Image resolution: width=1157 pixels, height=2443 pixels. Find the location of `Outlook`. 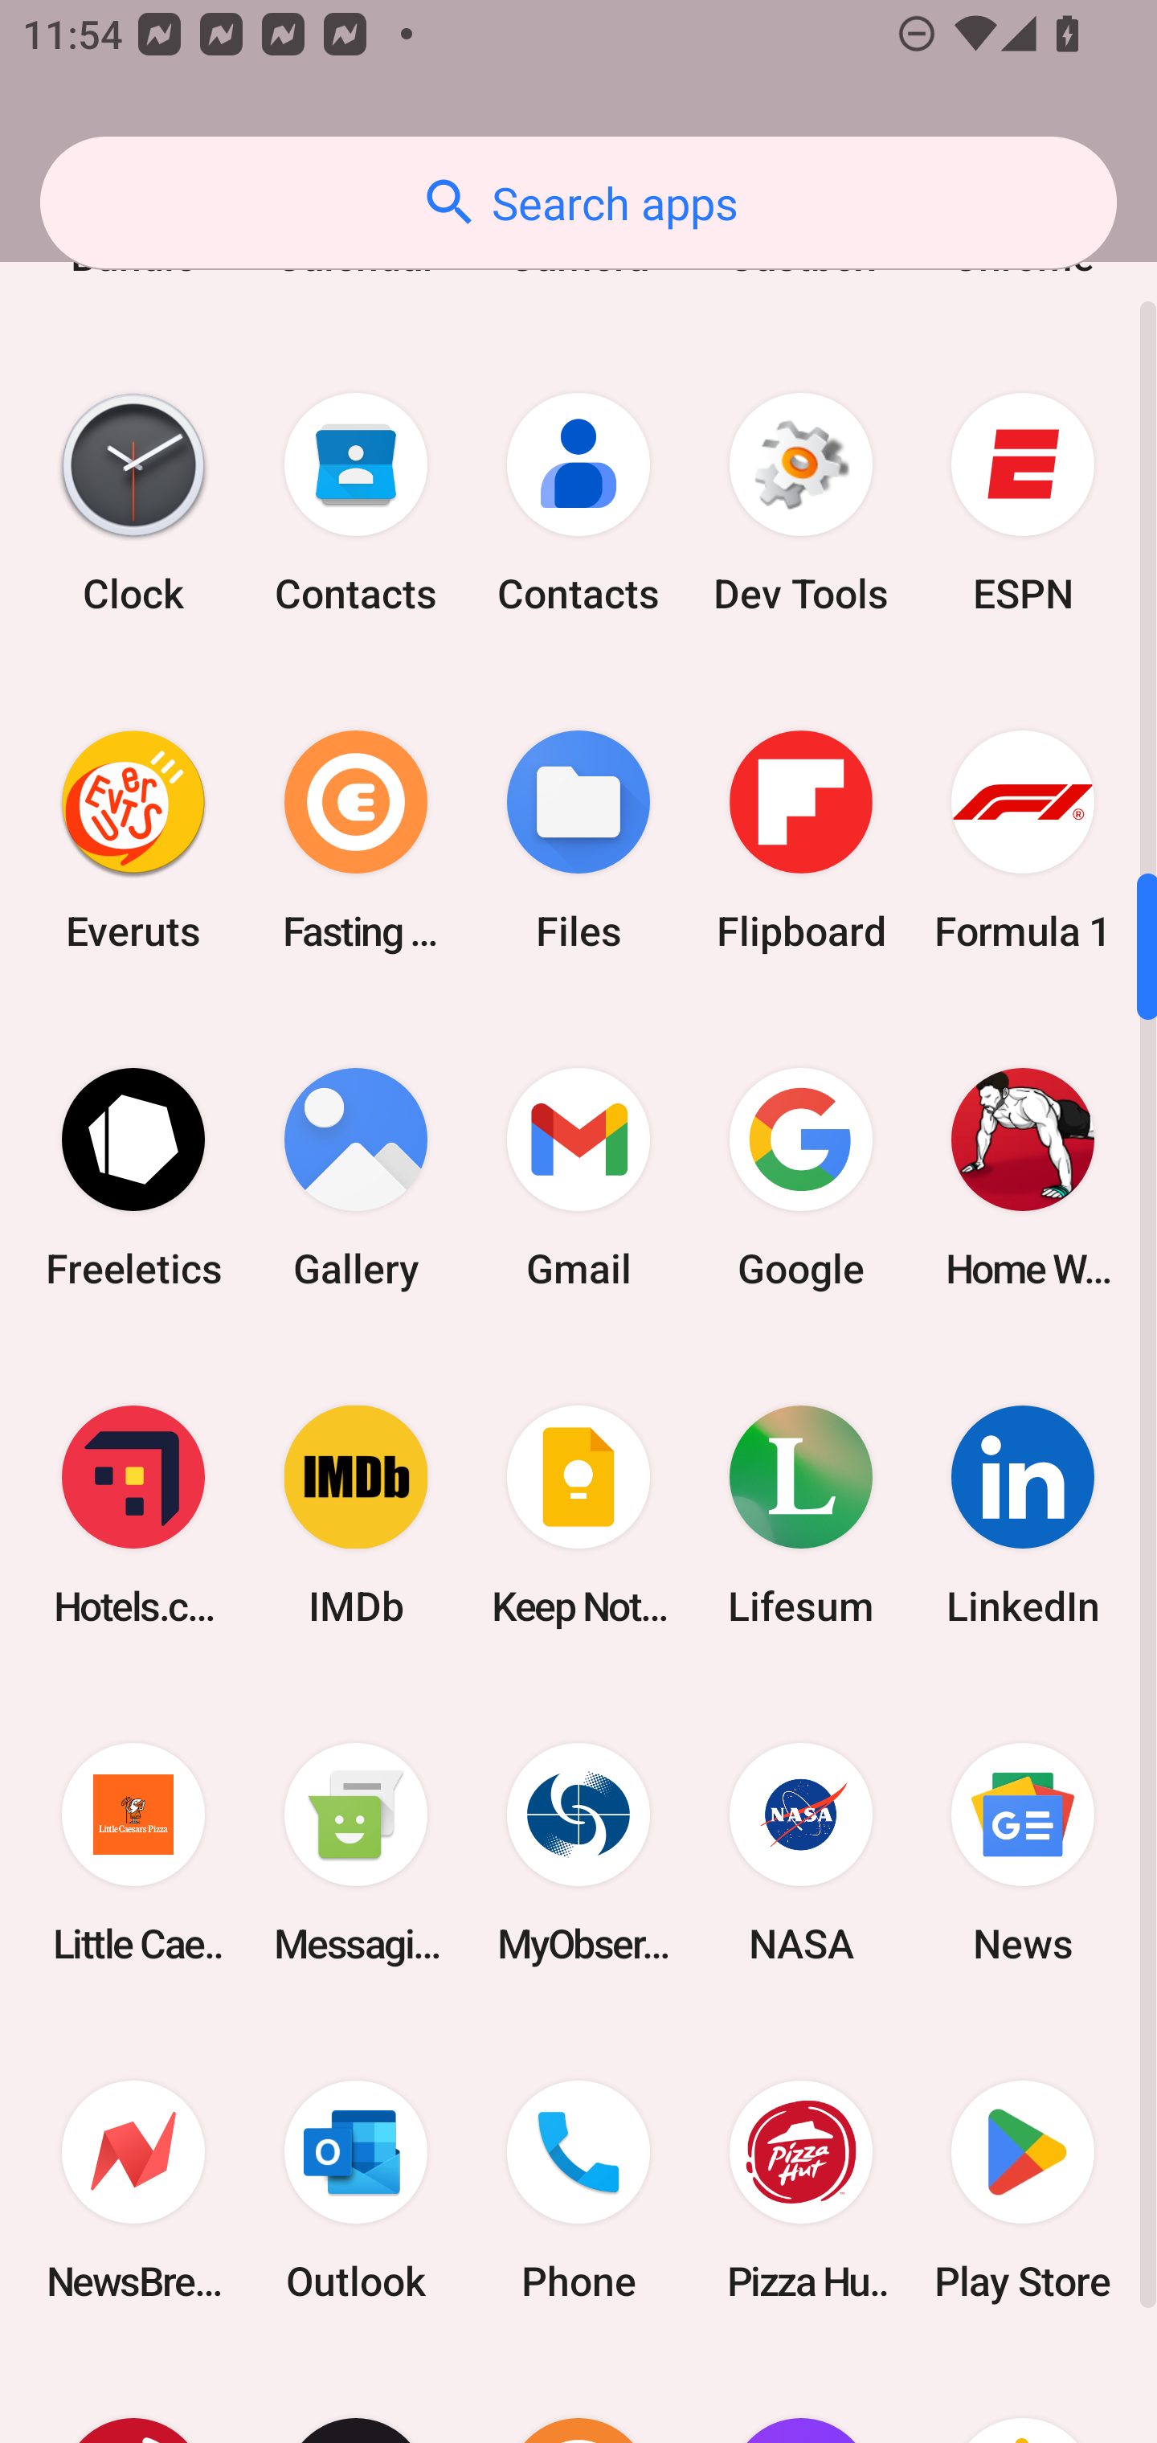

Outlook is located at coordinates (356, 2191).